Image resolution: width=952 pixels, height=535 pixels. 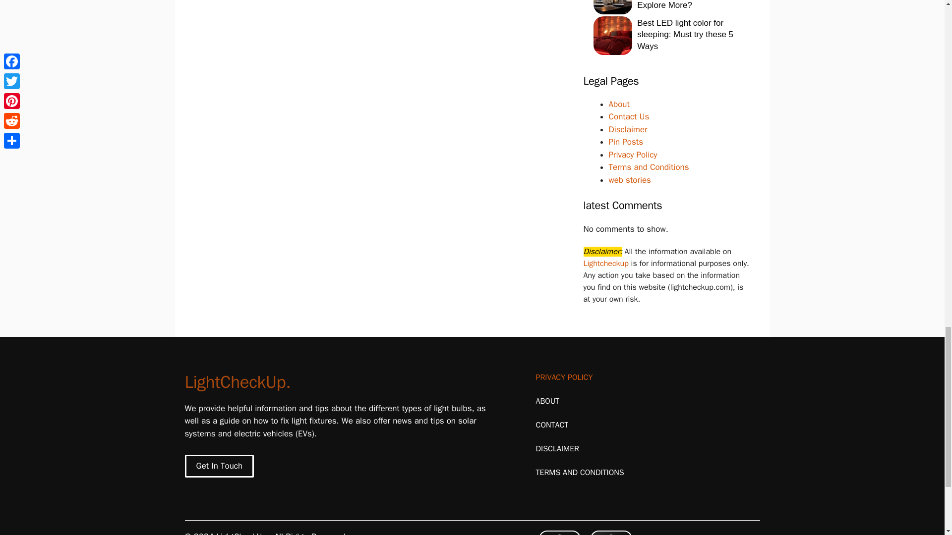 What do you see at coordinates (626, 142) in the screenshot?
I see `Pin Posts` at bounding box center [626, 142].